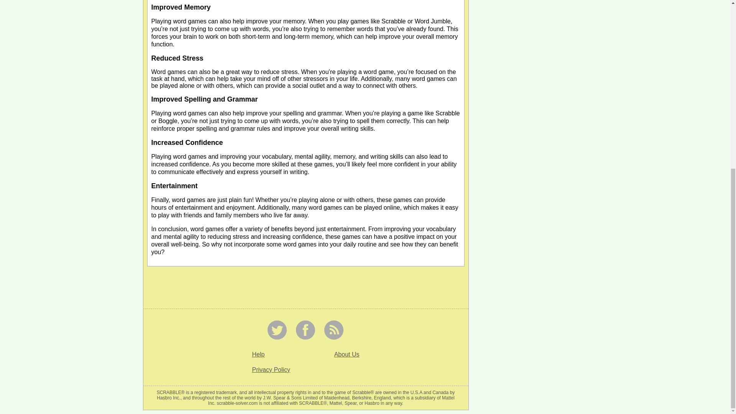 This screenshot has height=414, width=736. Describe the element at coordinates (258, 354) in the screenshot. I see `Help` at that location.